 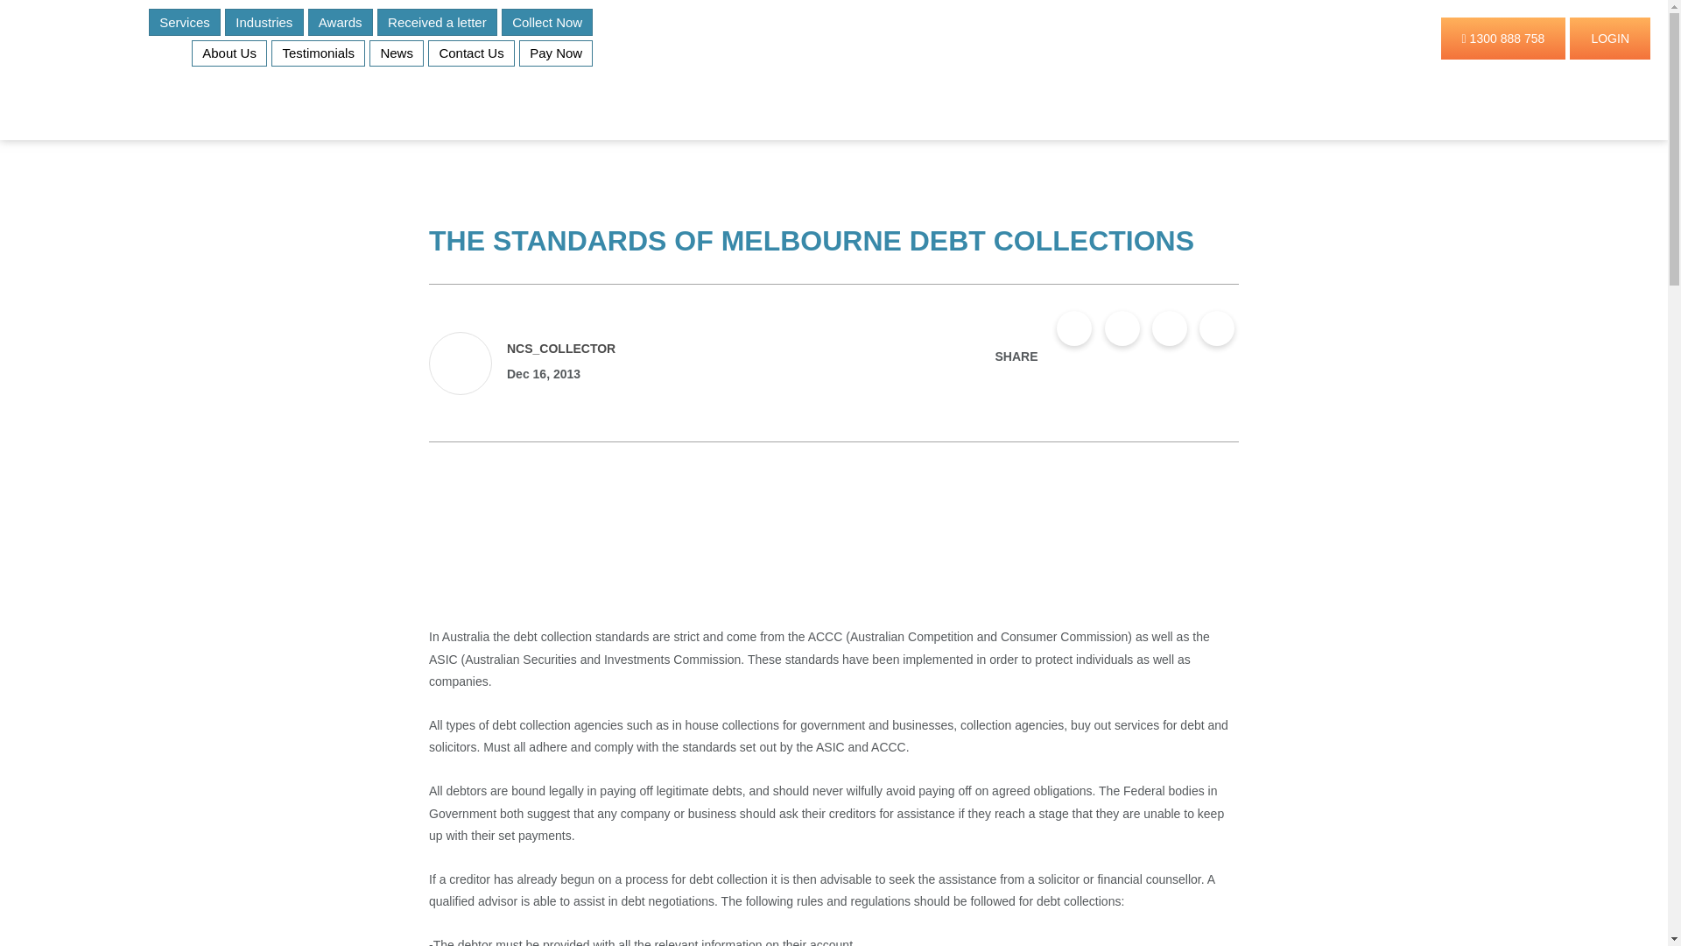 I want to click on Industries, so click(x=264, y=22).